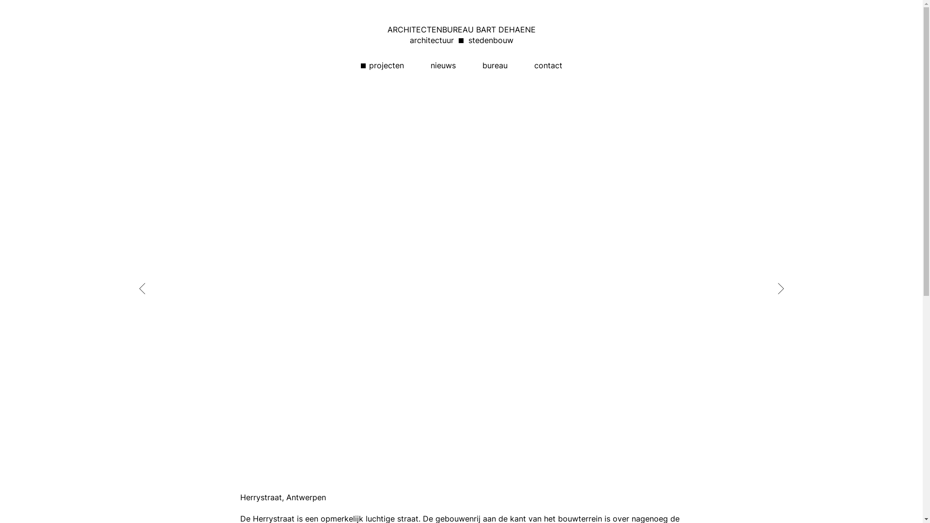 This screenshot has height=523, width=930. Describe the element at coordinates (462, 35) in the screenshot. I see `ARCHITECTENBUREAU BART DEHAENE
architectuur    stedenbouw` at that location.